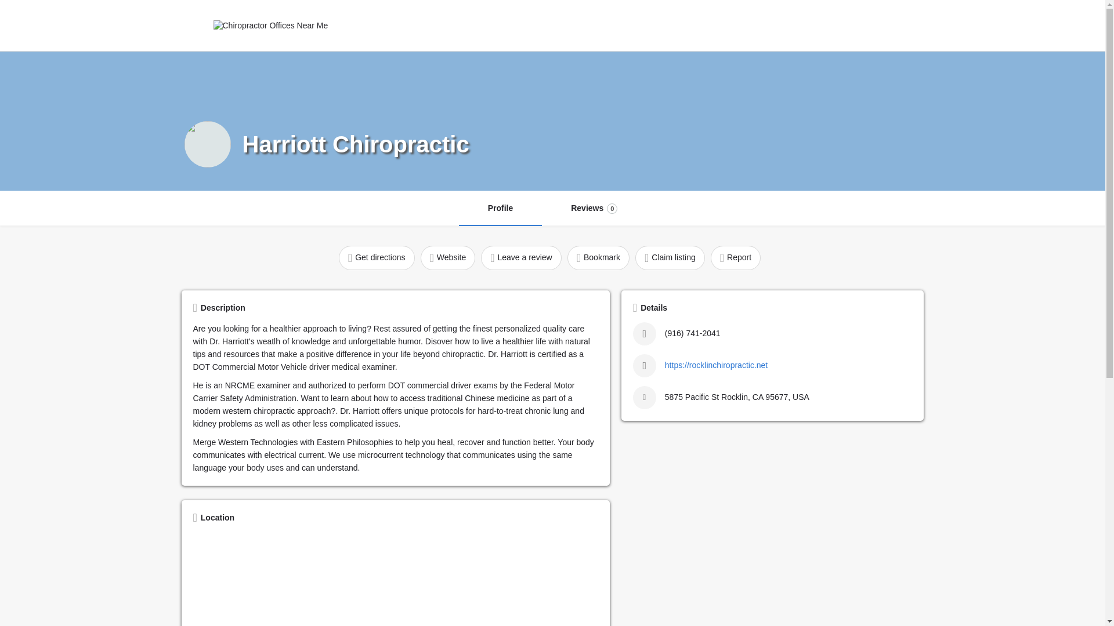 Image resolution: width=1114 pixels, height=626 pixels. What do you see at coordinates (448, 257) in the screenshot?
I see `Register` at bounding box center [448, 257].